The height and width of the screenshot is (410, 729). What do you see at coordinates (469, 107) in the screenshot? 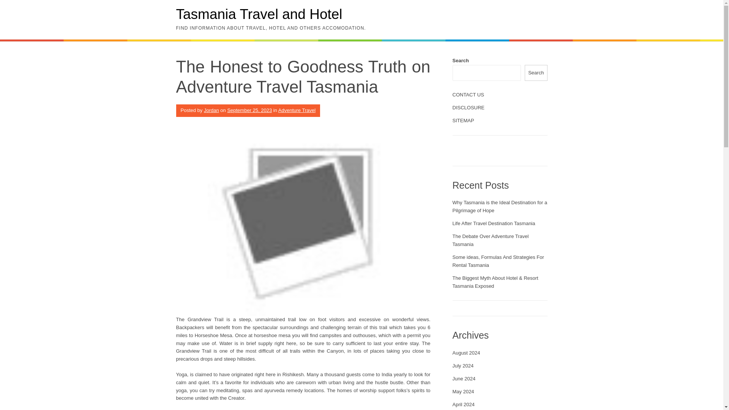
I see `DISCLOSURE` at bounding box center [469, 107].